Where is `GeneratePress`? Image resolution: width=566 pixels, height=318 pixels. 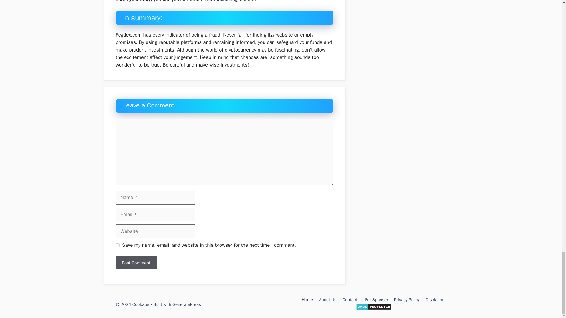 GeneratePress is located at coordinates (187, 304).